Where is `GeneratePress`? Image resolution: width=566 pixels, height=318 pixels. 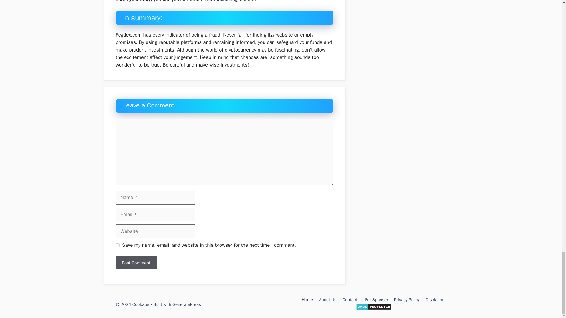 GeneratePress is located at coordinates (187, 304).